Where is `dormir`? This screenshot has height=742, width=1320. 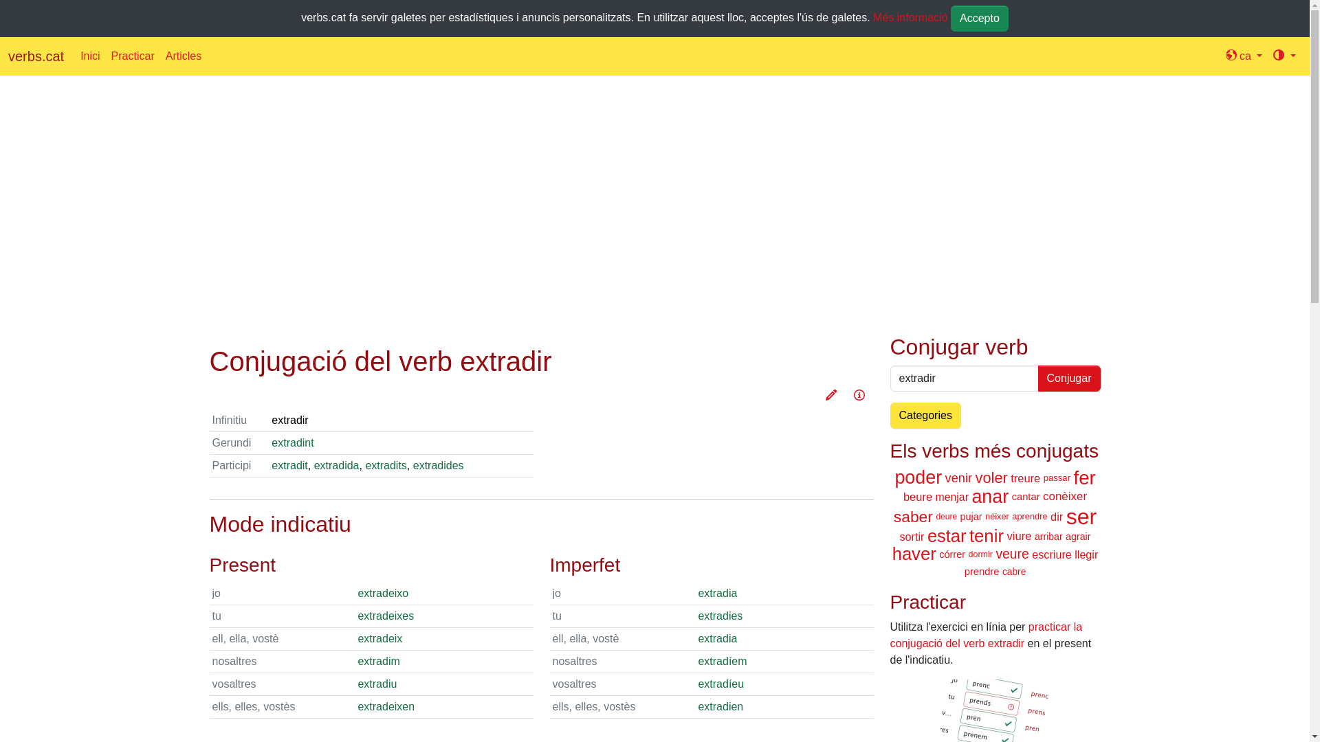
dormir is located at coordinates (980, 554).